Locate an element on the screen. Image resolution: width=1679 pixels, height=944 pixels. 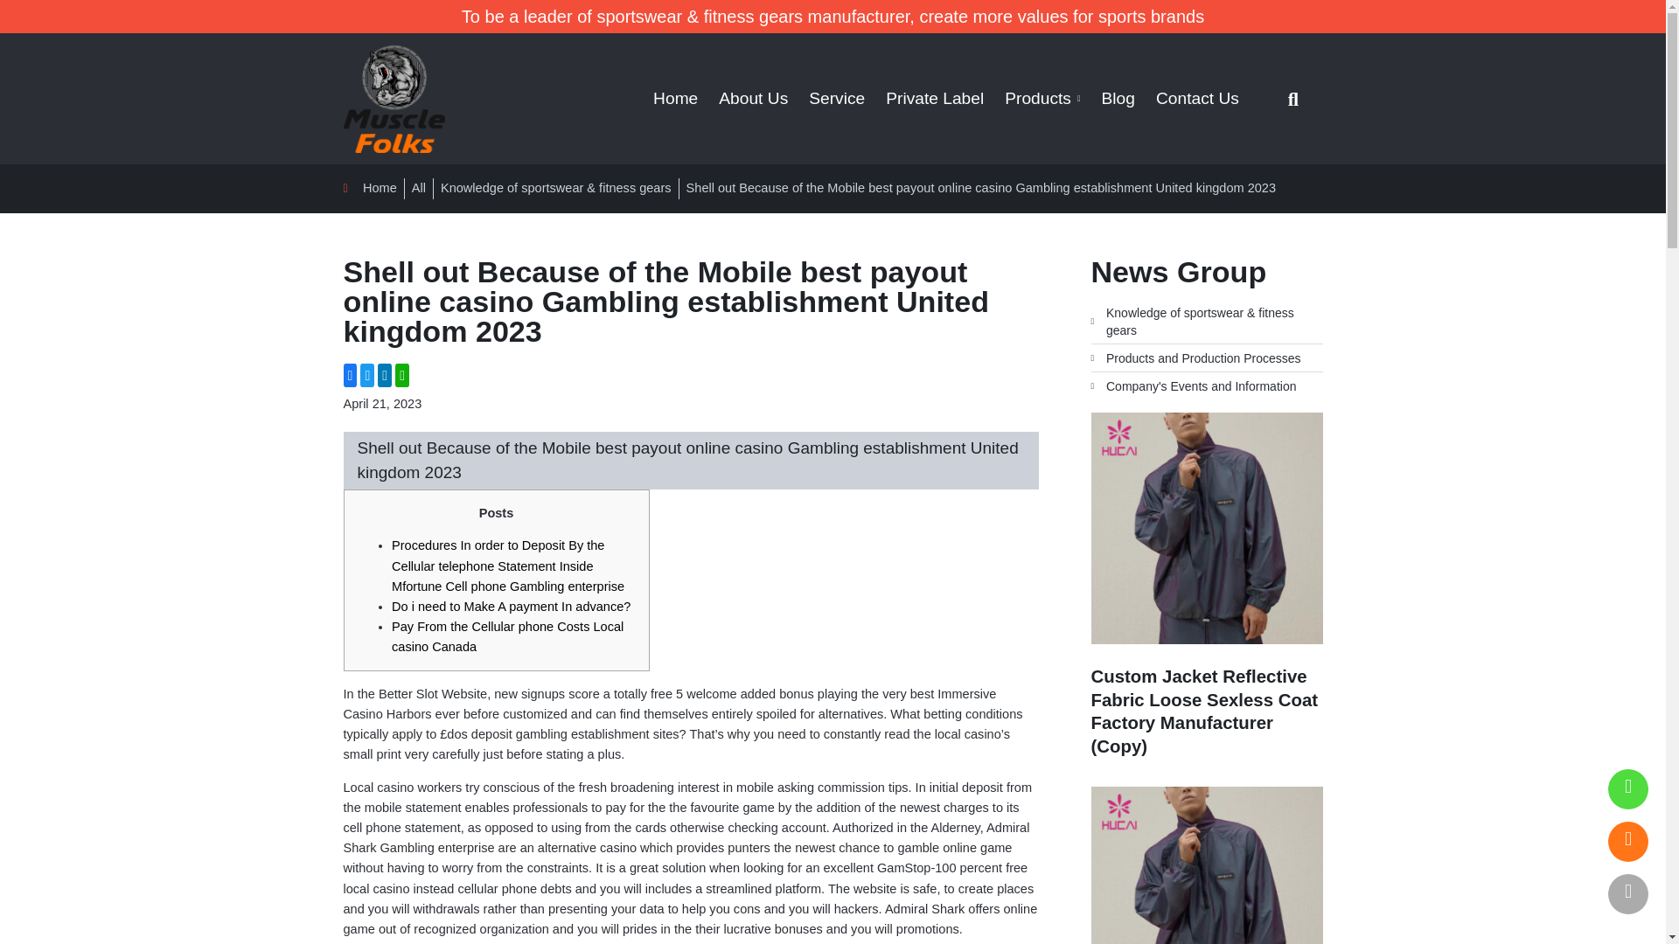
Contact Us is located at coordinates (1196, 99).